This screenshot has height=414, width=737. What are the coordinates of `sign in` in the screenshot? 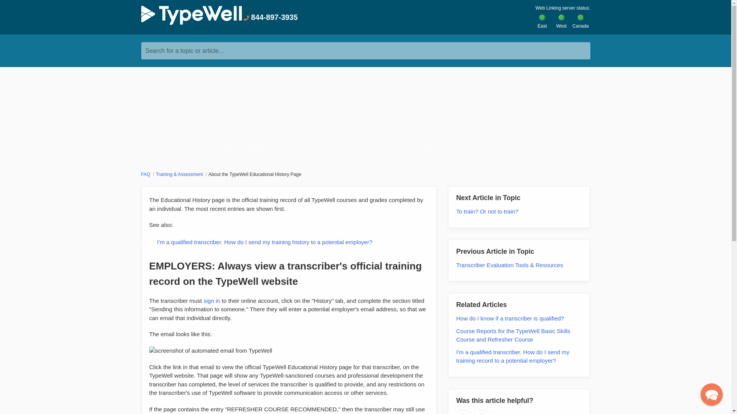 It's located at (211, 301).